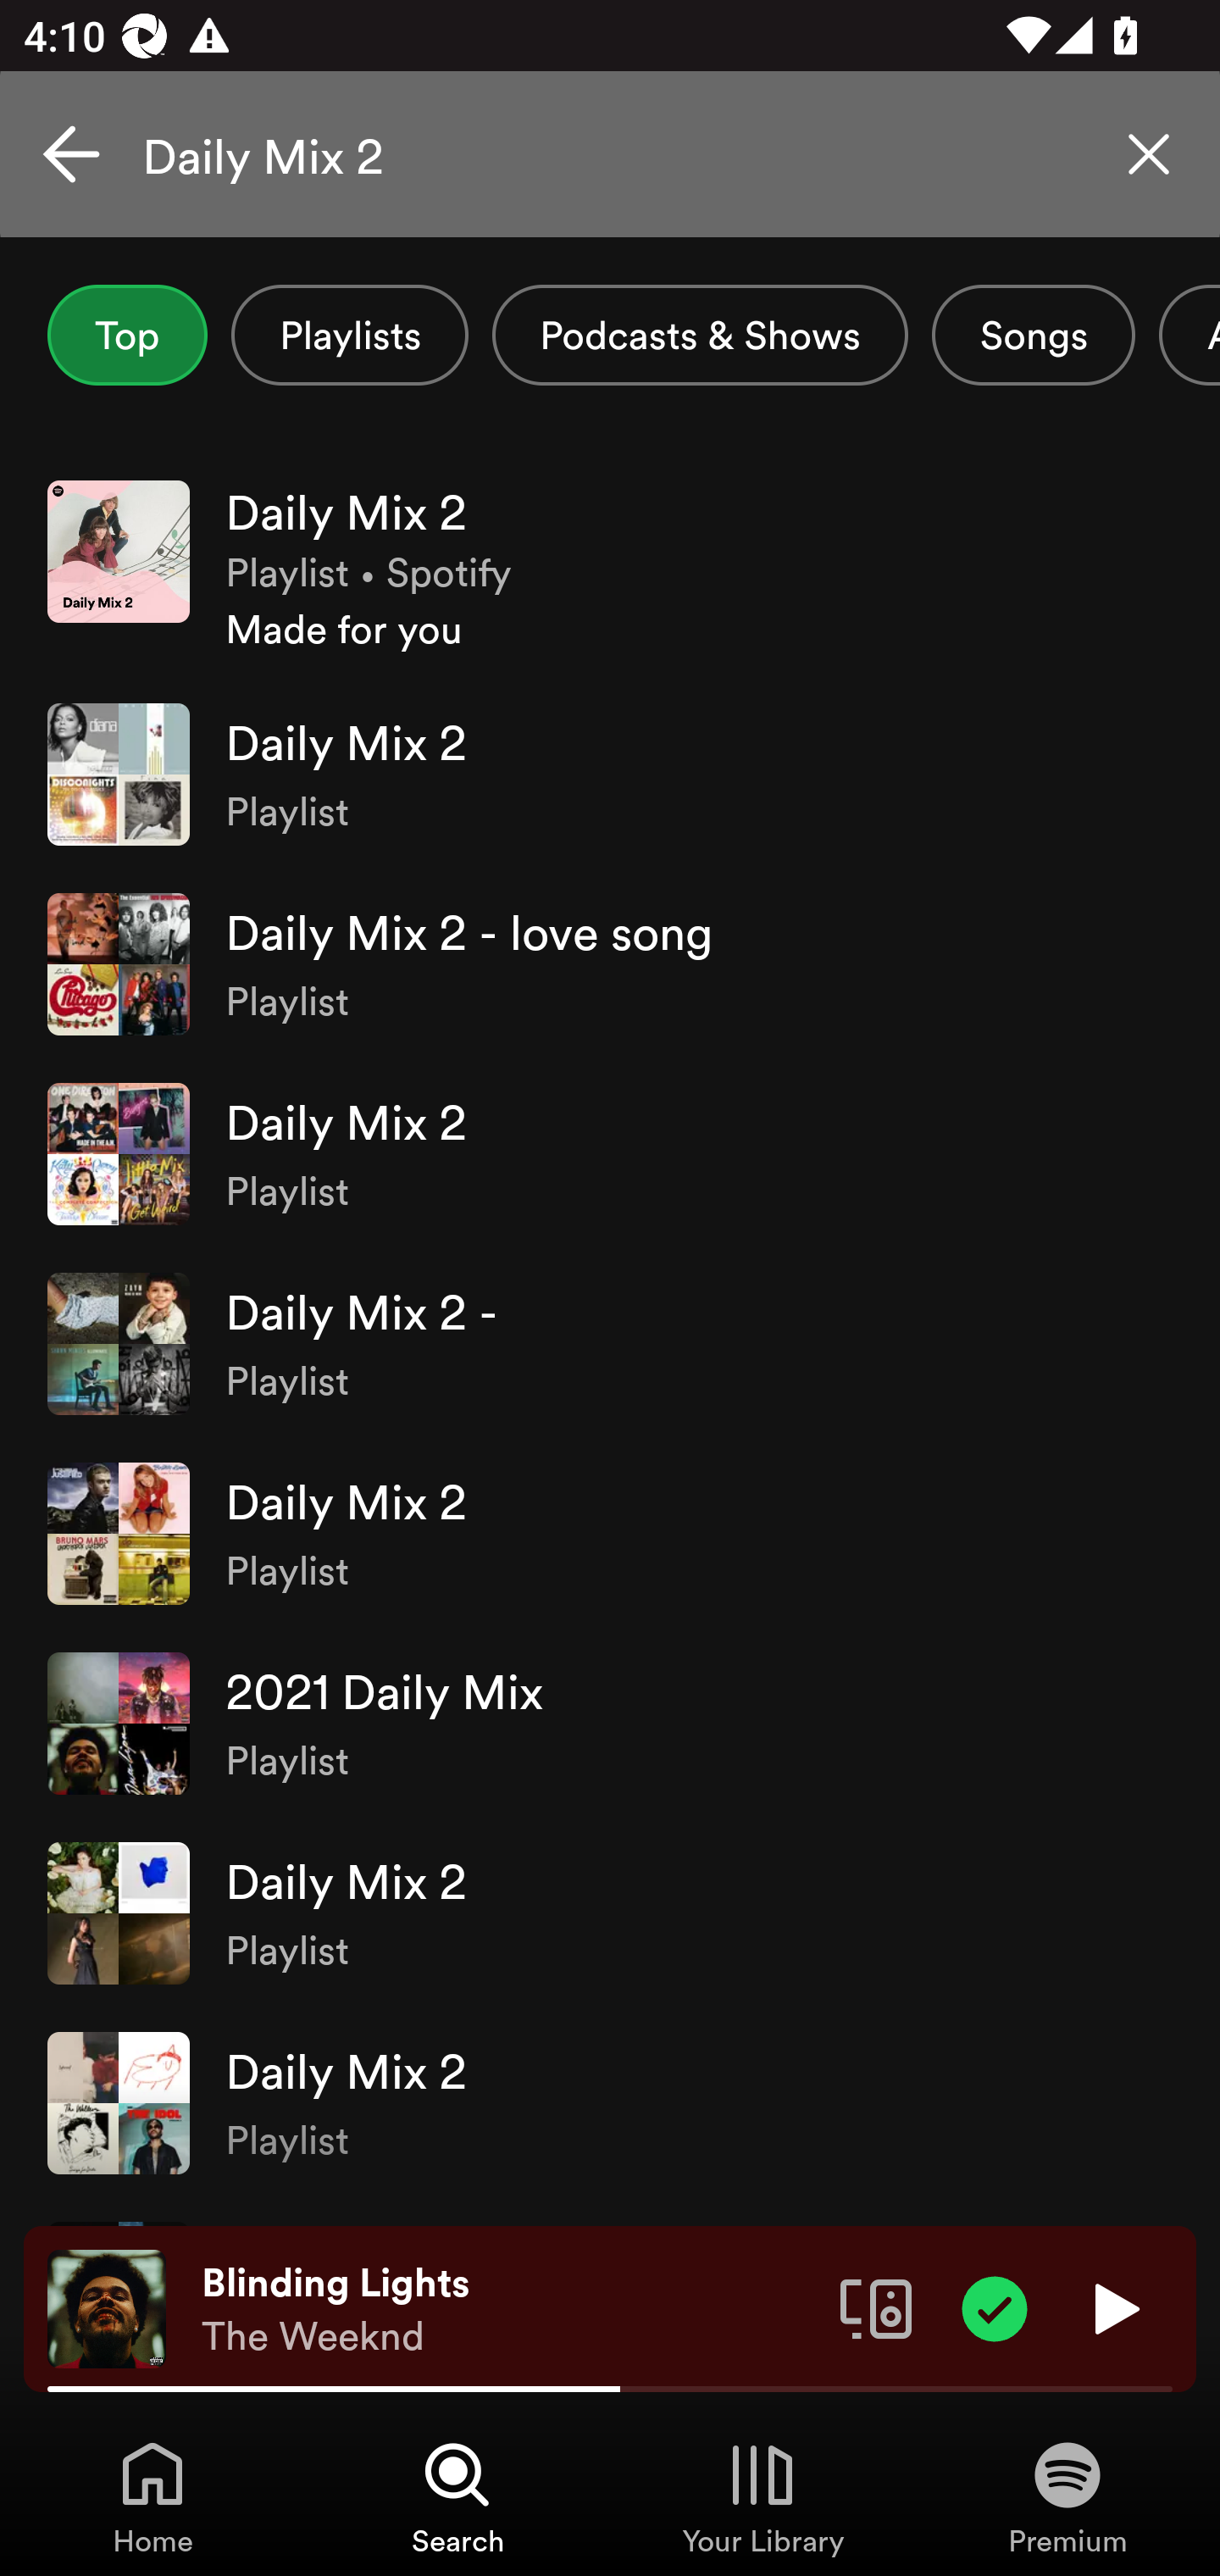 This screenshot has width=1220, height=2576. Describe the element at coordinates (152, 2496) in the screenshot. I see `Home, Tab 1 of 4 Home Home` at that location.